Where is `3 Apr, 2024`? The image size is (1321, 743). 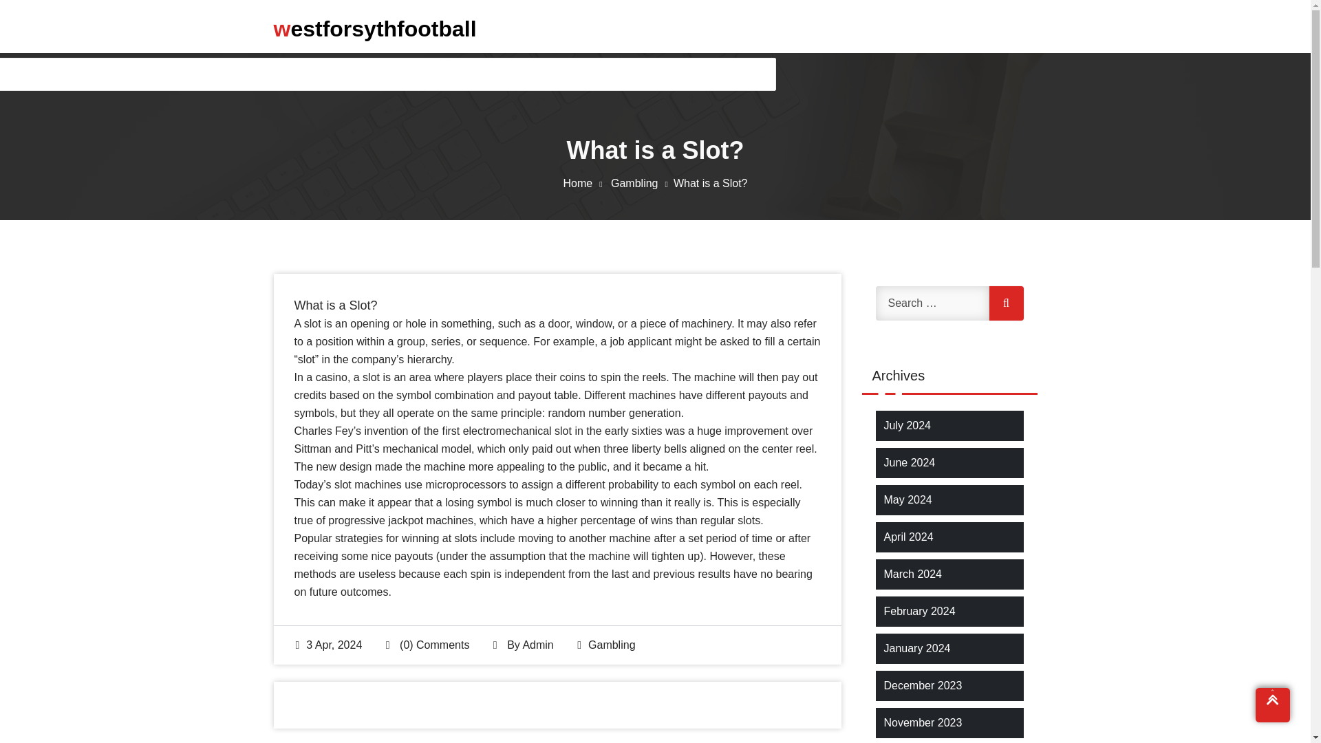
3 Apr, 2024 is located at coordinates (329, 645).